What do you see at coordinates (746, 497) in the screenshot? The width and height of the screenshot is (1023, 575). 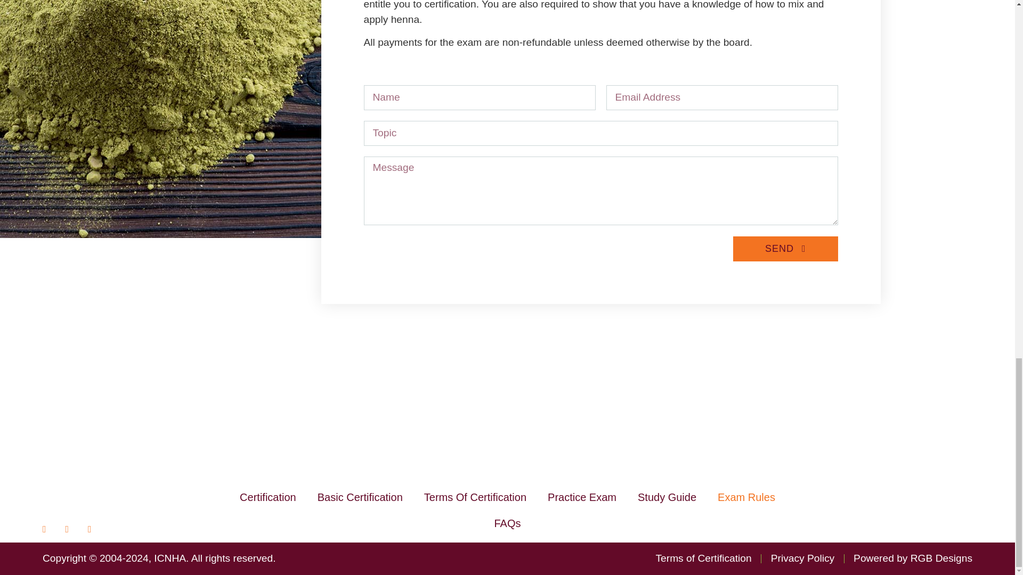 I see `Exam Rules` at bounding box center [746, 497].